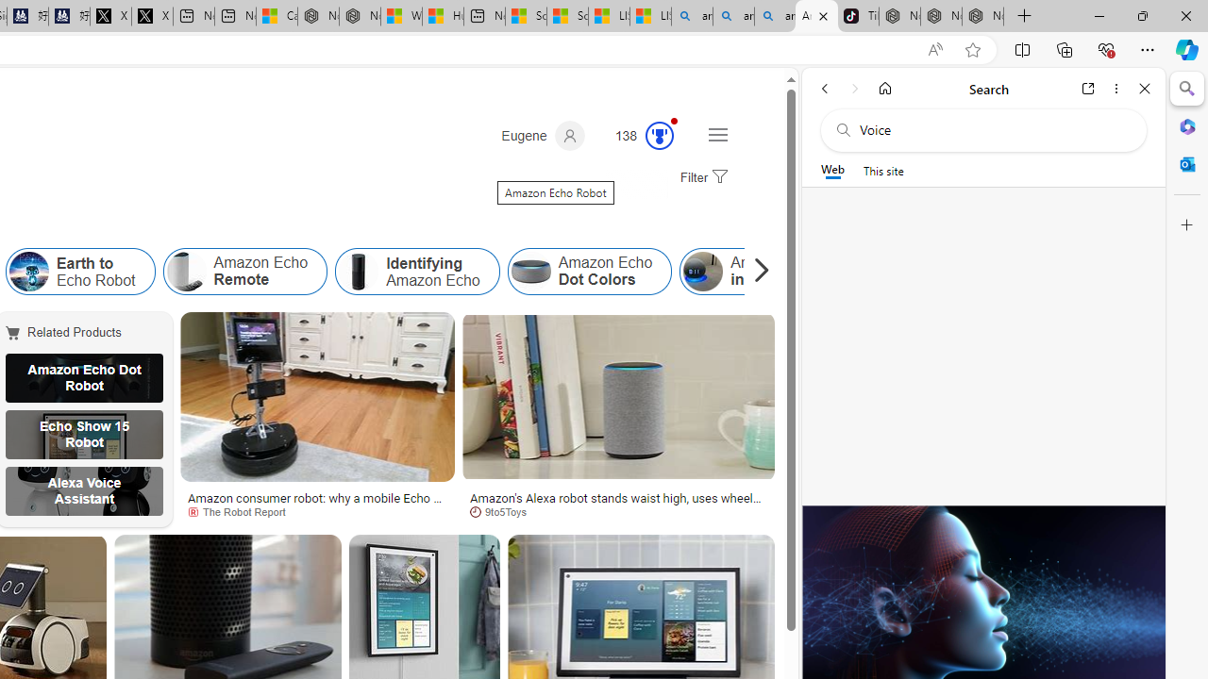 The image size is (1208, 679). Describe the element at coordinates (505, 511) in the screenshot. I see `9to5Toys` at that location.